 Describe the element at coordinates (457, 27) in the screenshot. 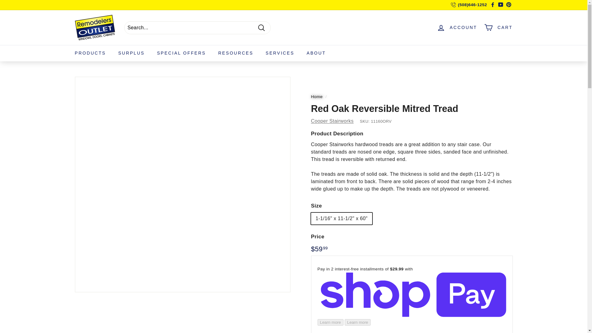

I see `ACCOUNT` at that location.